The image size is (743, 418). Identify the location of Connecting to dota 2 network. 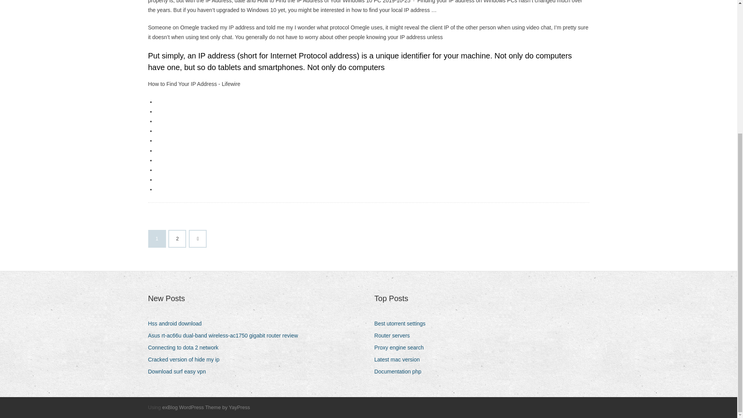
(186, 348).